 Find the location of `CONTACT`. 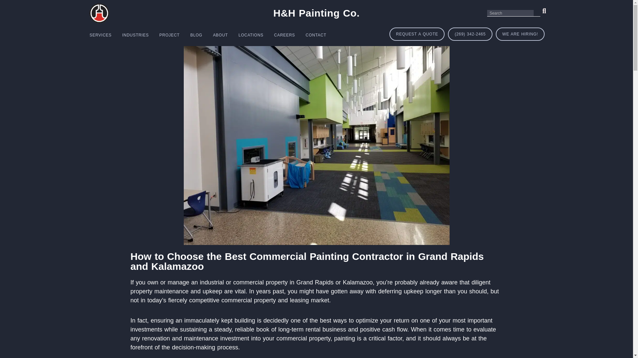

CONTACT is located at coordinates (316, 35).